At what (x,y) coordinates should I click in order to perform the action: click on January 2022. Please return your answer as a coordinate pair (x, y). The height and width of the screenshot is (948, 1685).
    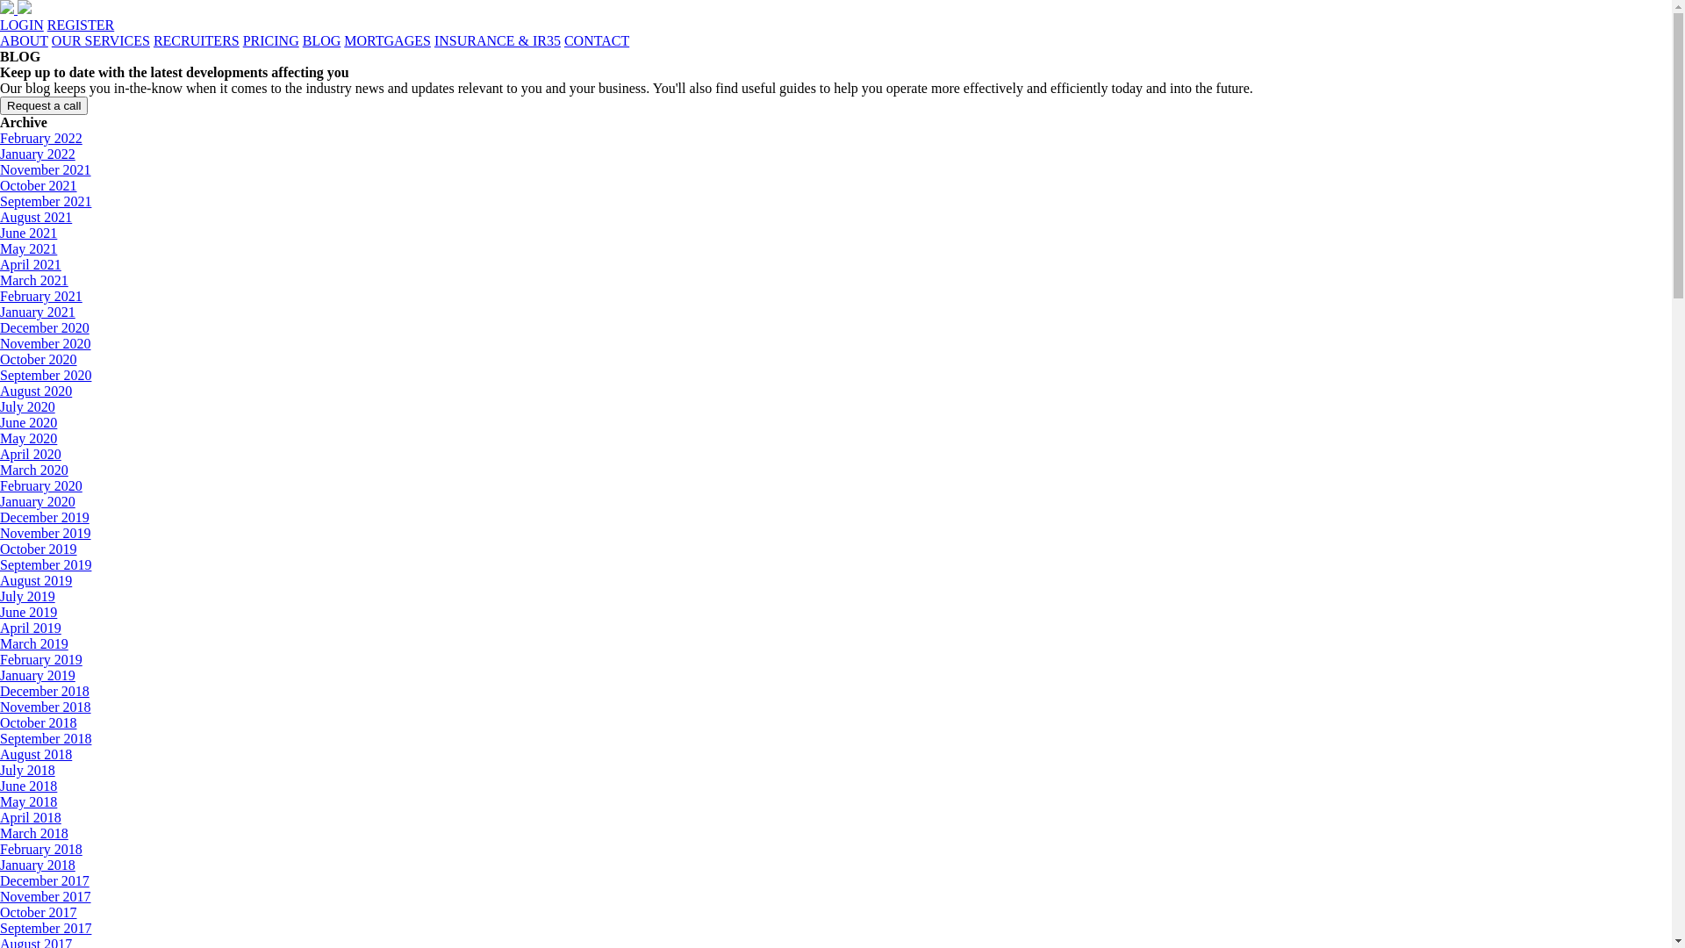
    Looking at the image, I should click on (38, 154).